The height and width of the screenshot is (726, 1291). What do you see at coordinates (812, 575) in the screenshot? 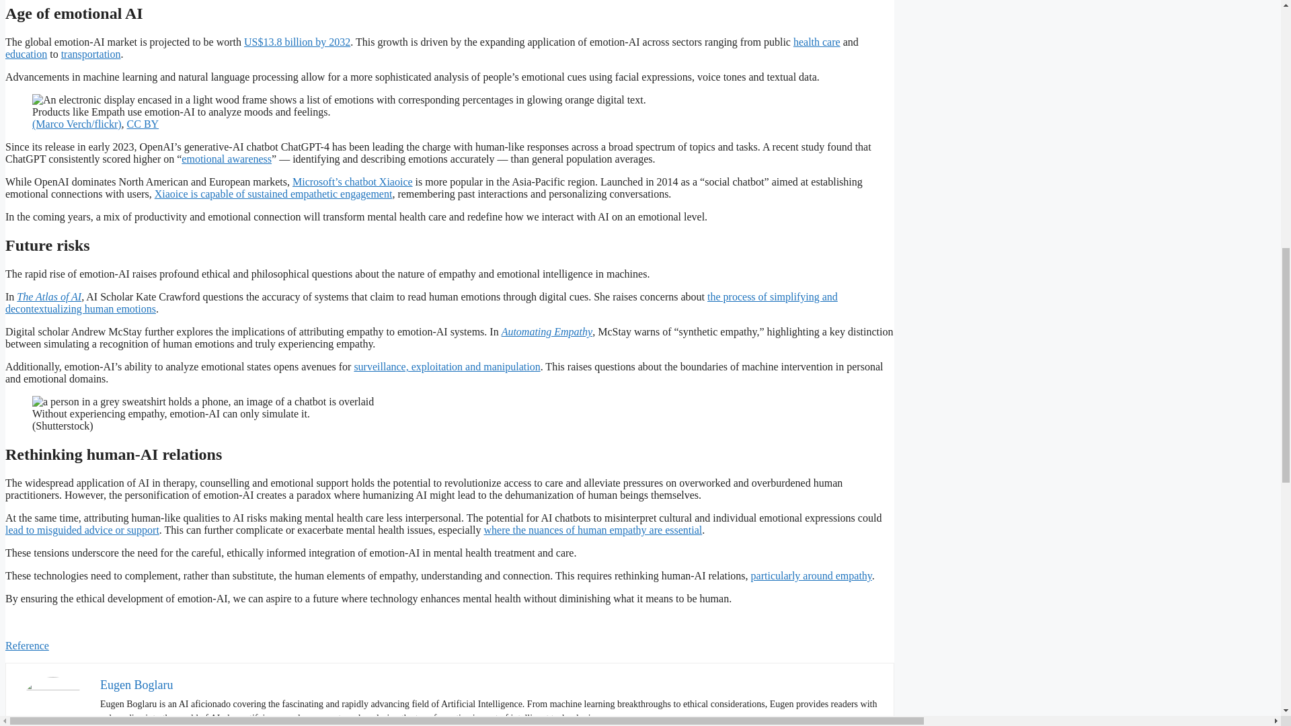
I see `particularly around empathy` at bounding box center [812, 575].